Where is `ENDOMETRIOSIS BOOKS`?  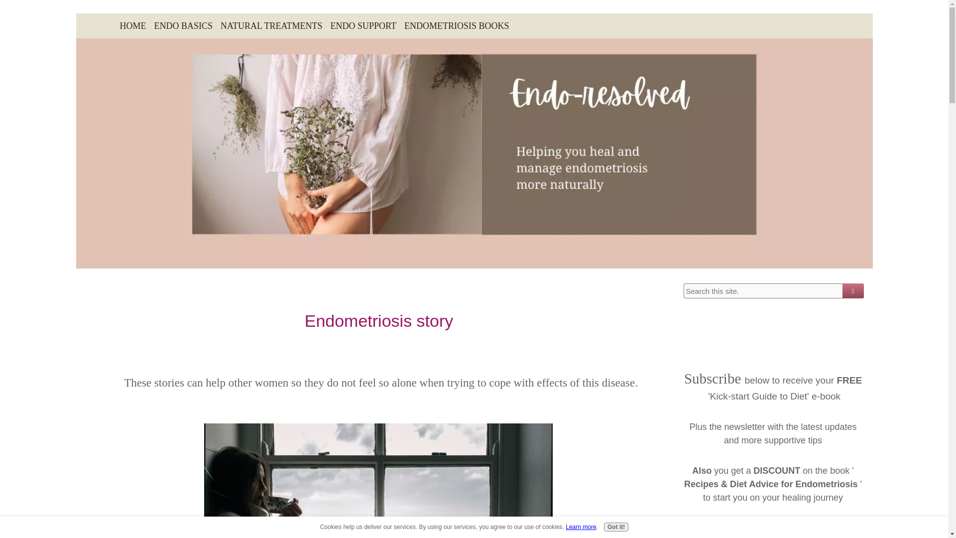 ENDOMETRIOSIS BOOKS is located at coordinates (457, 26).